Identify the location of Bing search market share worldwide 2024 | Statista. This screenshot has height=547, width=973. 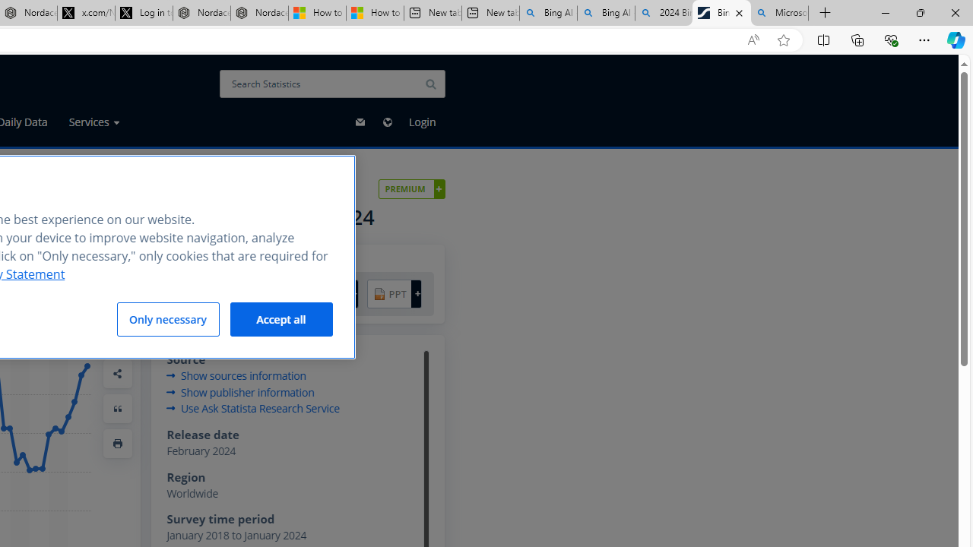
(721, 14).